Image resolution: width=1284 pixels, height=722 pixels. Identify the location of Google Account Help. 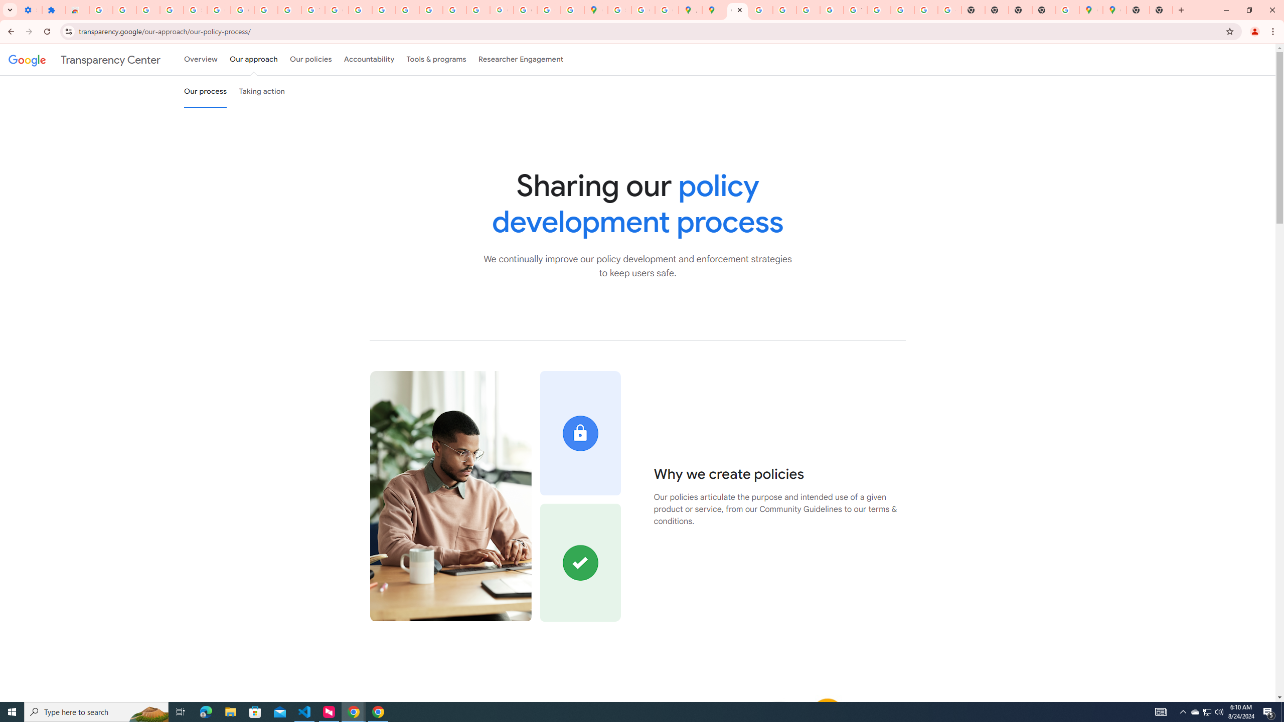
(219, 10).